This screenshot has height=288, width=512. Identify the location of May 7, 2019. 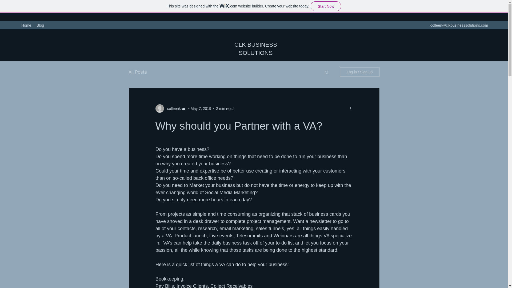
(201, 108).